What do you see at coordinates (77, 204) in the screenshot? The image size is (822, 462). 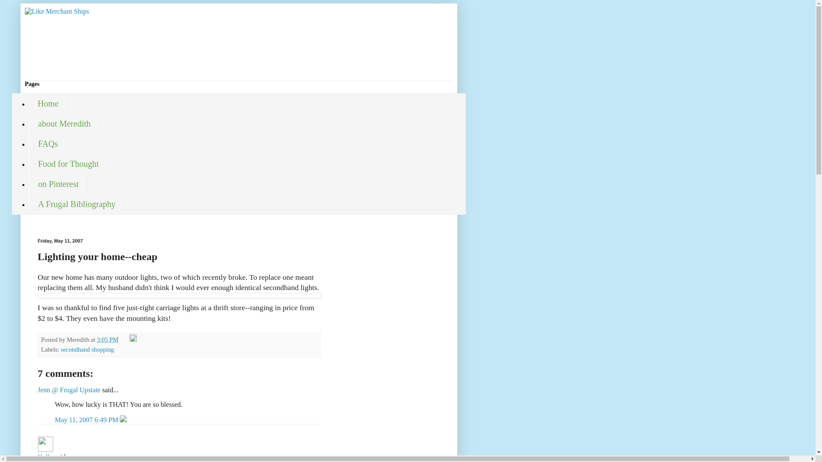 I see `A Frugal Bibliography` at bounding box center [77, 204].